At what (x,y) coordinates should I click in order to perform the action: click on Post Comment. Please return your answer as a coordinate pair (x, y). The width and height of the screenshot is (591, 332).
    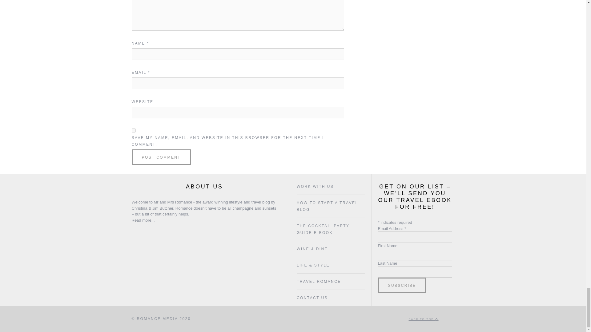
    Looking at the image, I should click on (161, 157).